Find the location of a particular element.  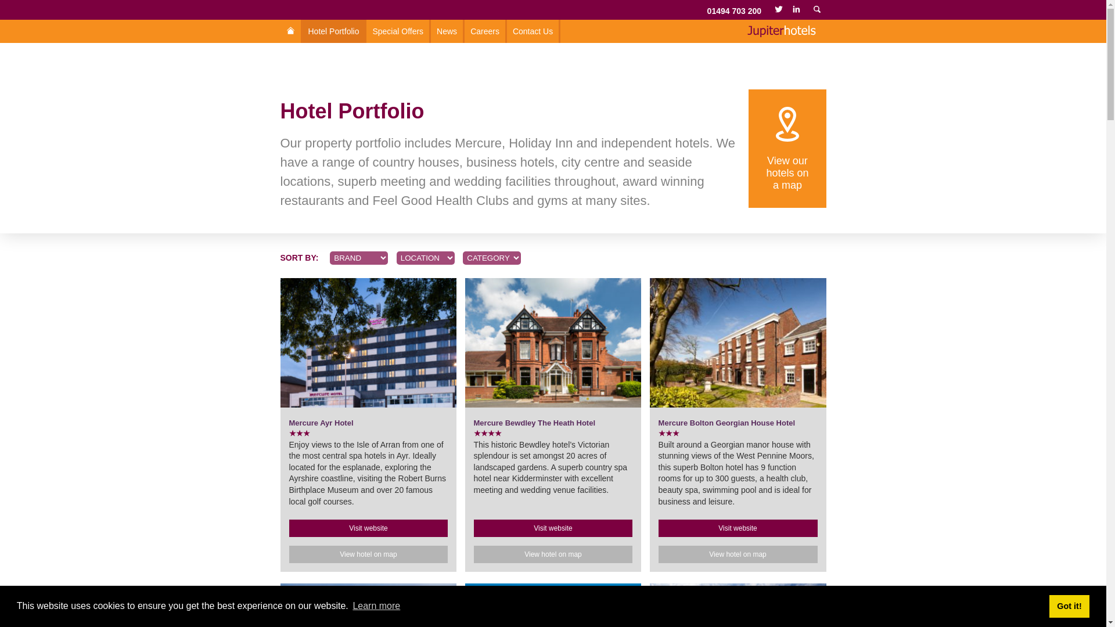

View hotel on map is located at coordinates (447, 31).